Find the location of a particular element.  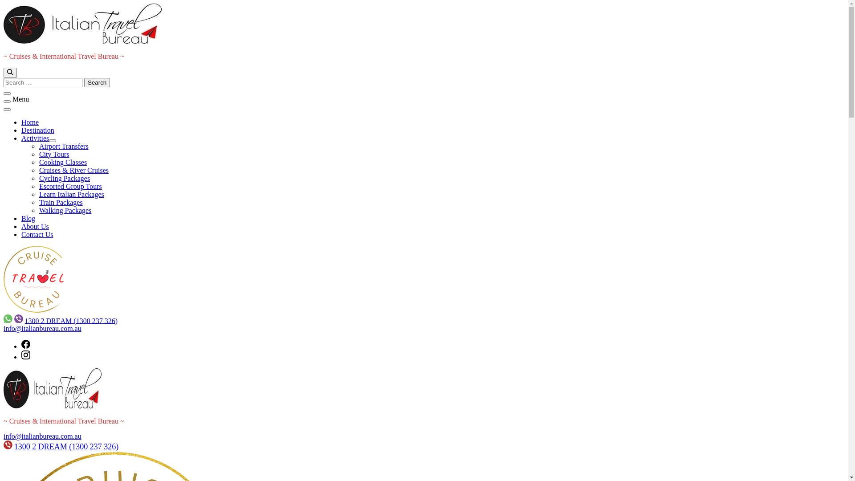

Airport Transfers is located at coordinates (64, 146).